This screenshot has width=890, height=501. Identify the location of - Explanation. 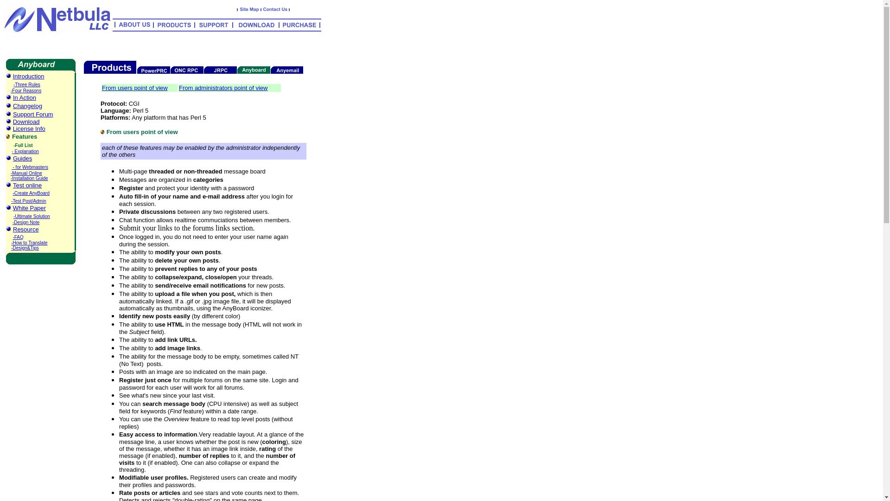
(25, 151).